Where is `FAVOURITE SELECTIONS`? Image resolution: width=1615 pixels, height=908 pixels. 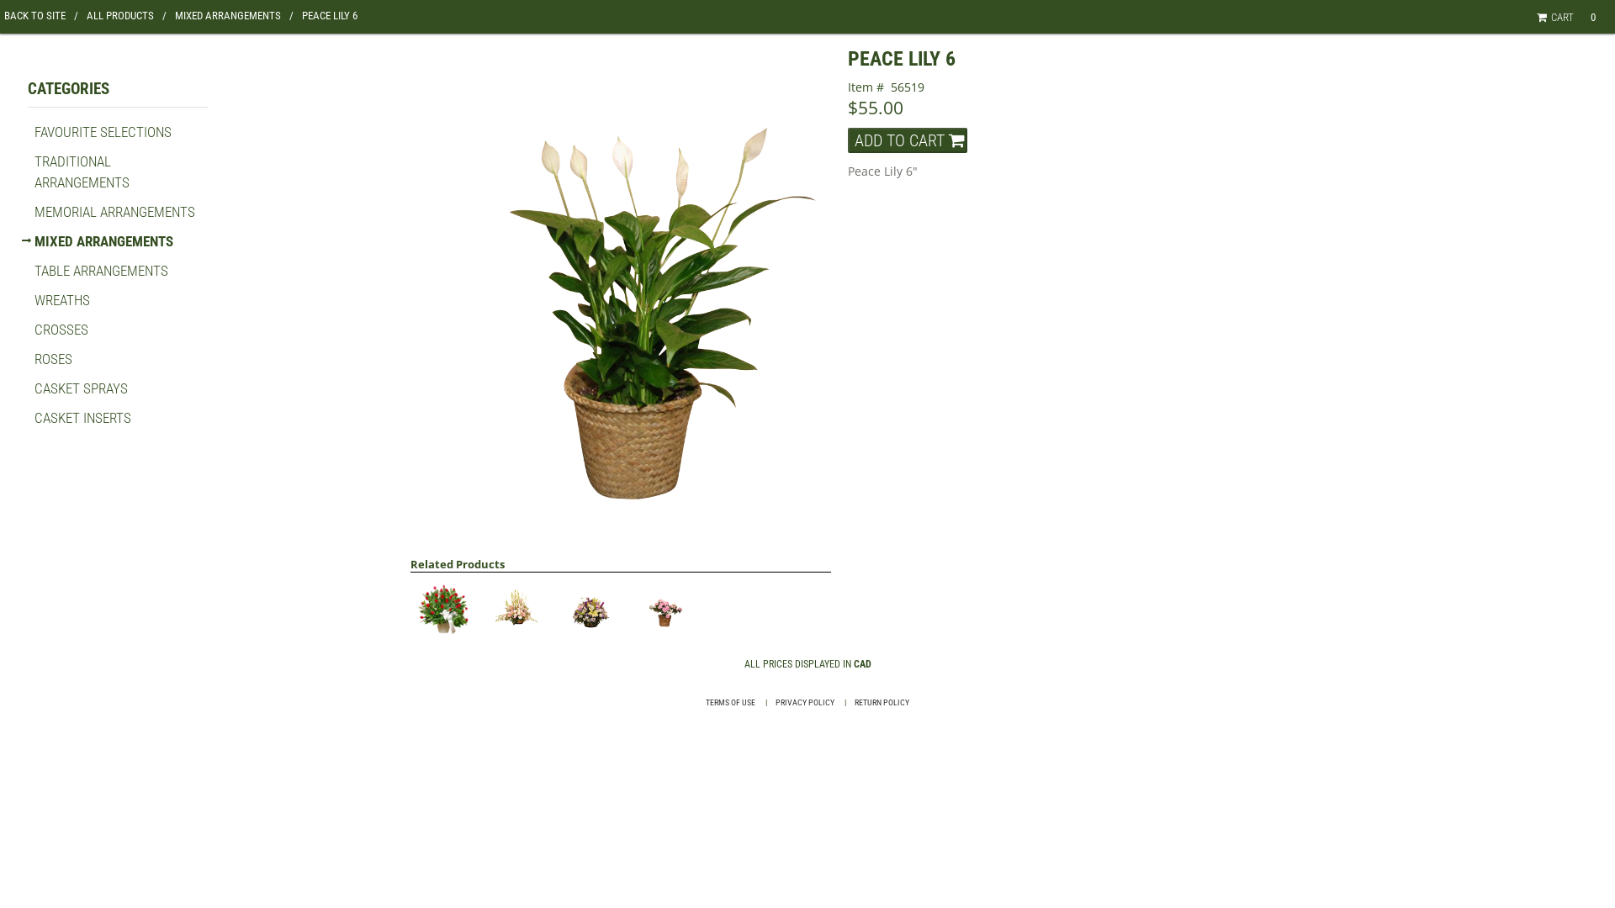
FAVOURITE SELECTIONS is located at coordinates (103, 132).